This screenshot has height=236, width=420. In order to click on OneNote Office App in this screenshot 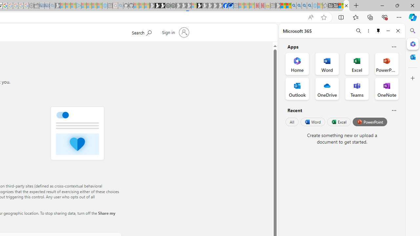, I will do `click(387, 88)`.